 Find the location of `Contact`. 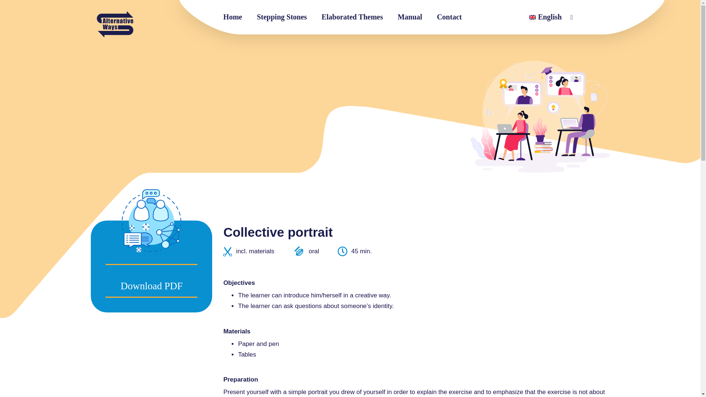

Contact is located at coordinates (449, 17).